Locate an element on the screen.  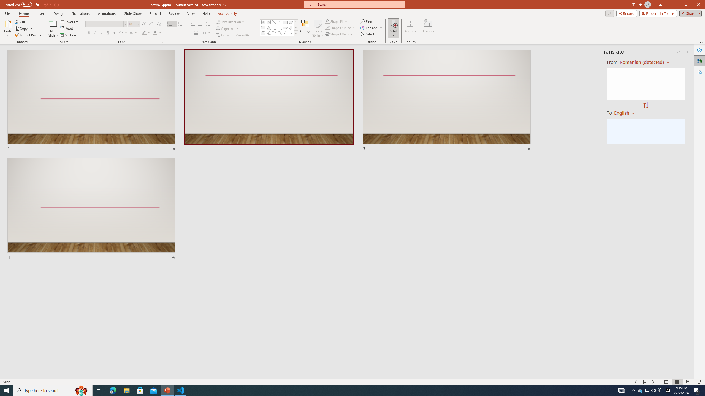
More Options is located at coordinates (393, 33).